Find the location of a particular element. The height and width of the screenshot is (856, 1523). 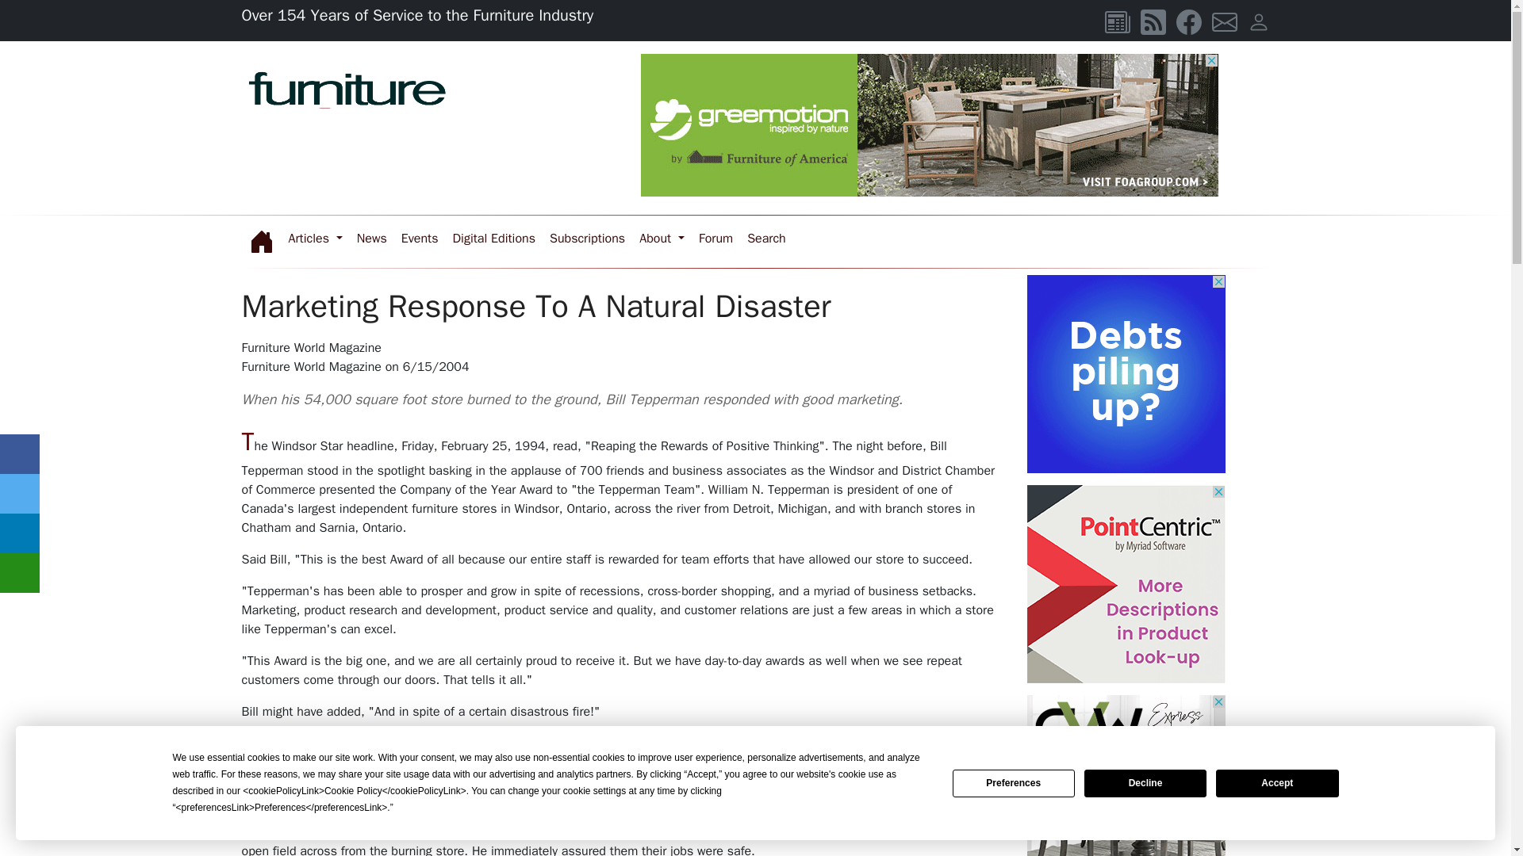

3rd party ad content is located at coordinates (1125, 374).